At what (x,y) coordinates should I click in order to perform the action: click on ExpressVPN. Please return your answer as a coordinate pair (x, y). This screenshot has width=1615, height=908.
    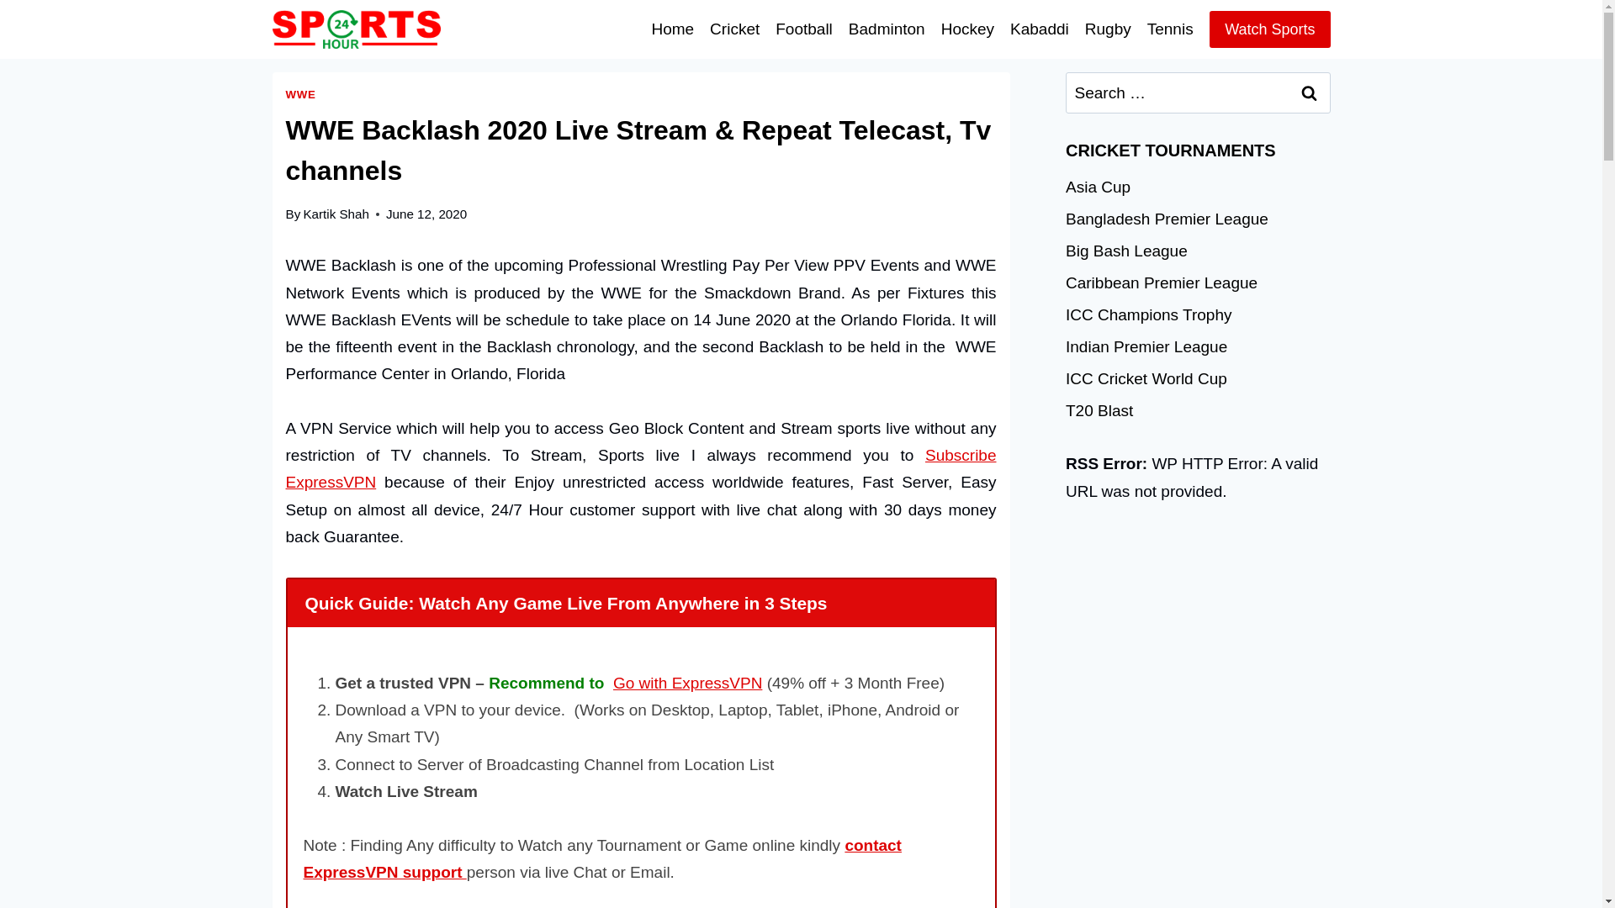
    Looking at the image, I should click on (641, 469).